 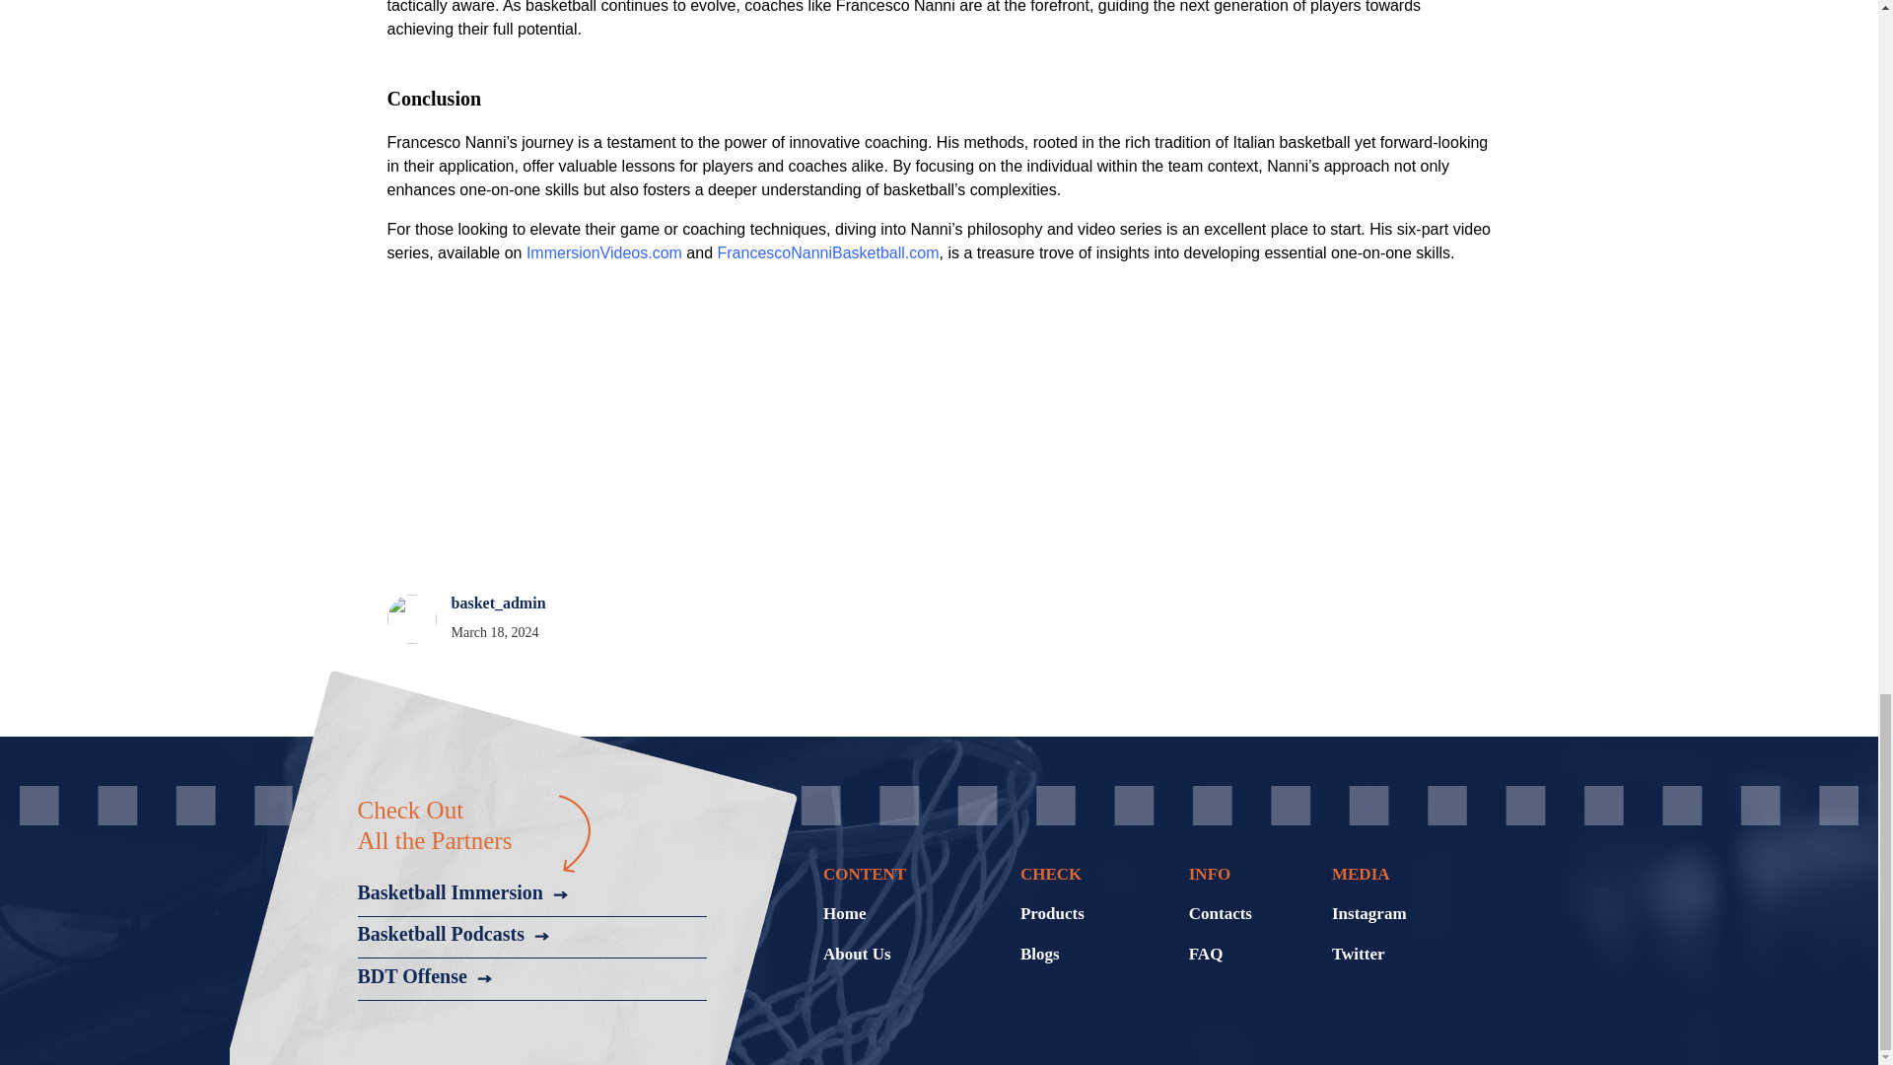 I want to click on ImmersionVideos.com, so click(x=603, y=252).